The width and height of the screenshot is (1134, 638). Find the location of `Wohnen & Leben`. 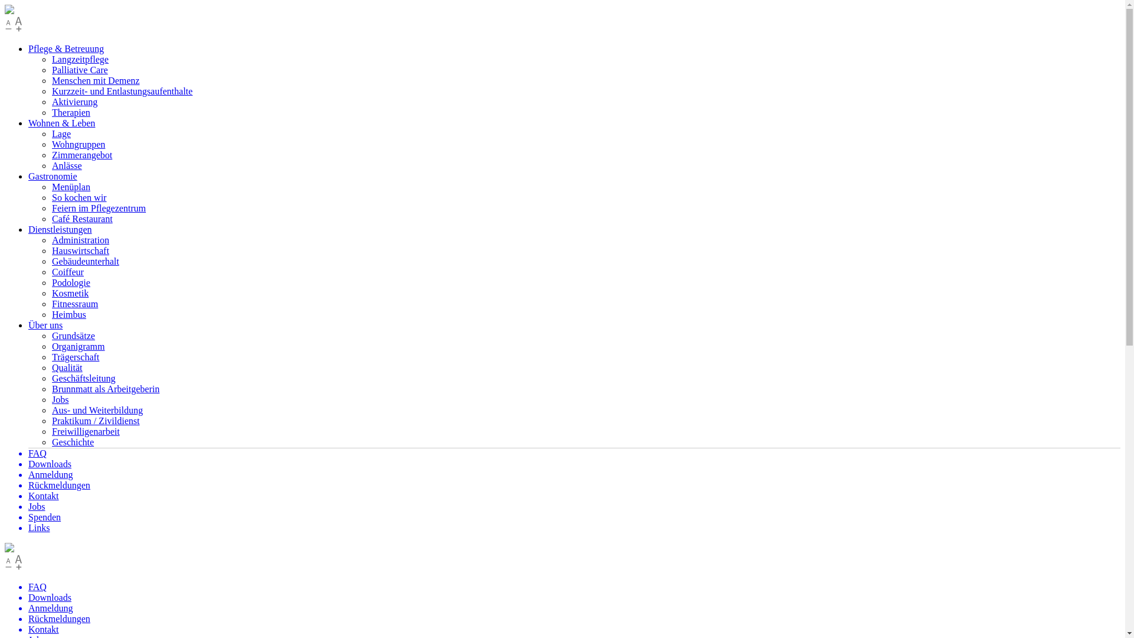

Wohnen & Leben is located at coordinates (61, 123).